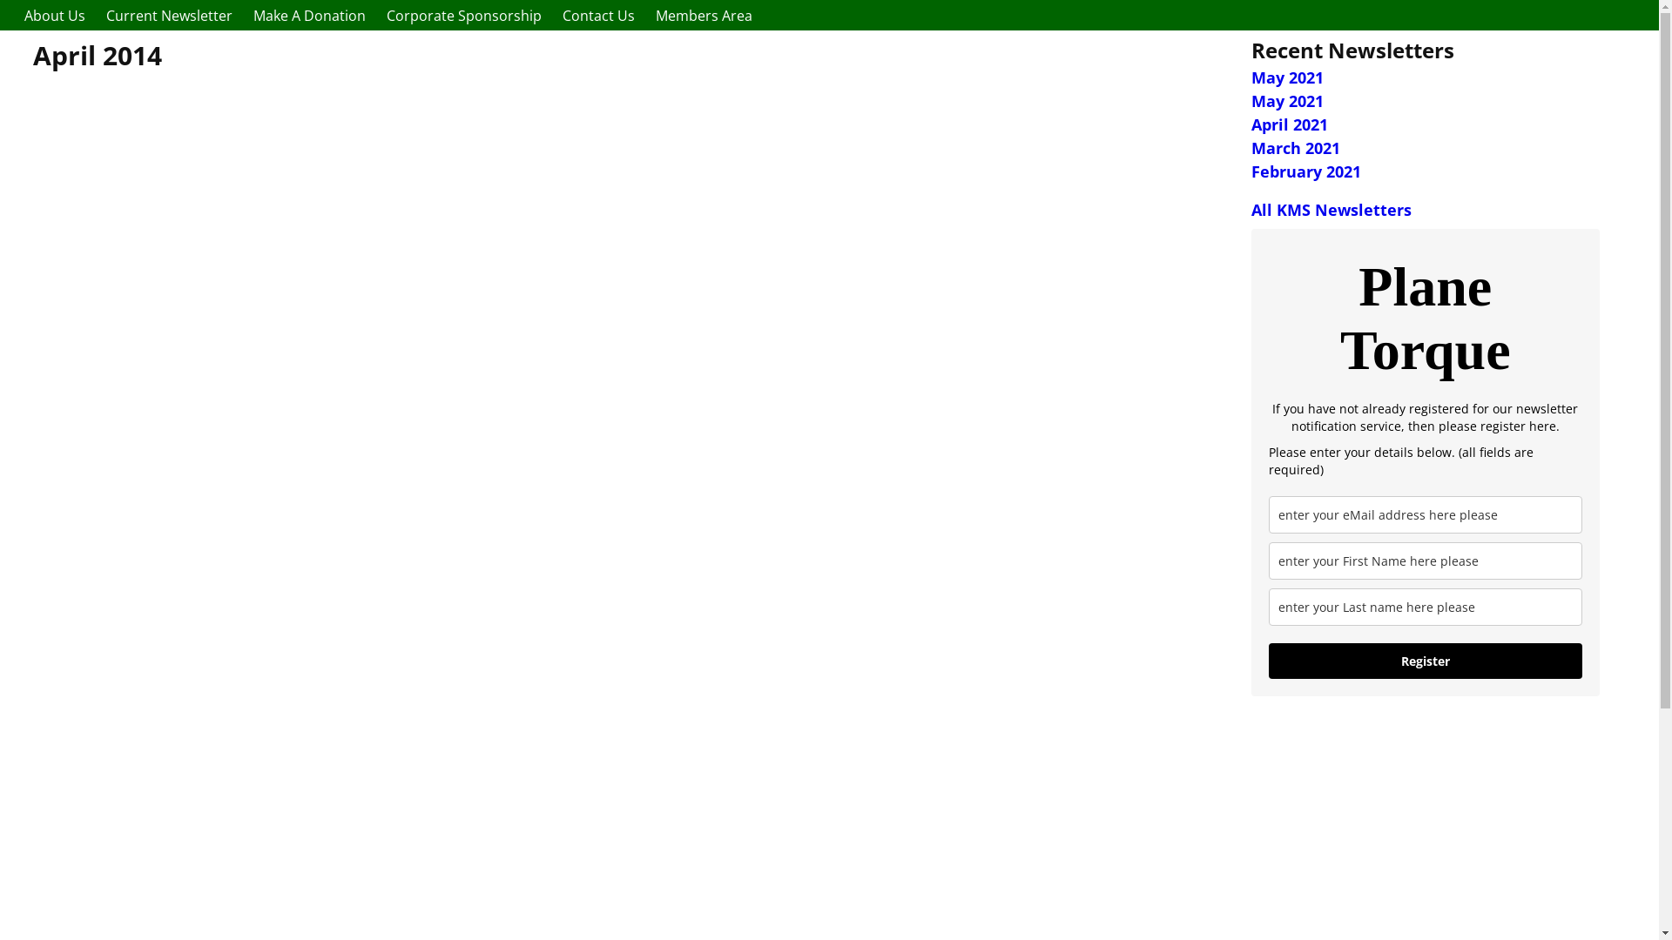 The width and height of the screenshot is (1672, 940). I want to click on April 2021, so click(1290, 124).